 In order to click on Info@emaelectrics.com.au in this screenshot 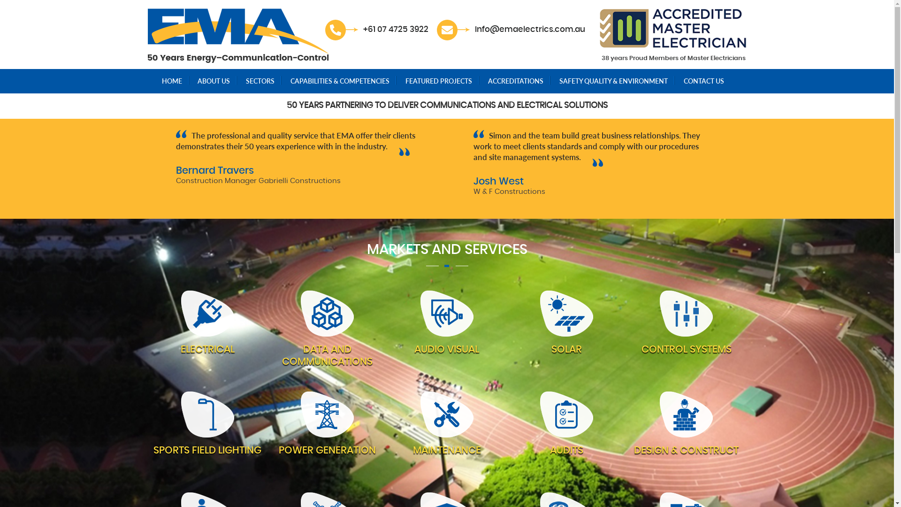, I will do `click(530, 30)`.